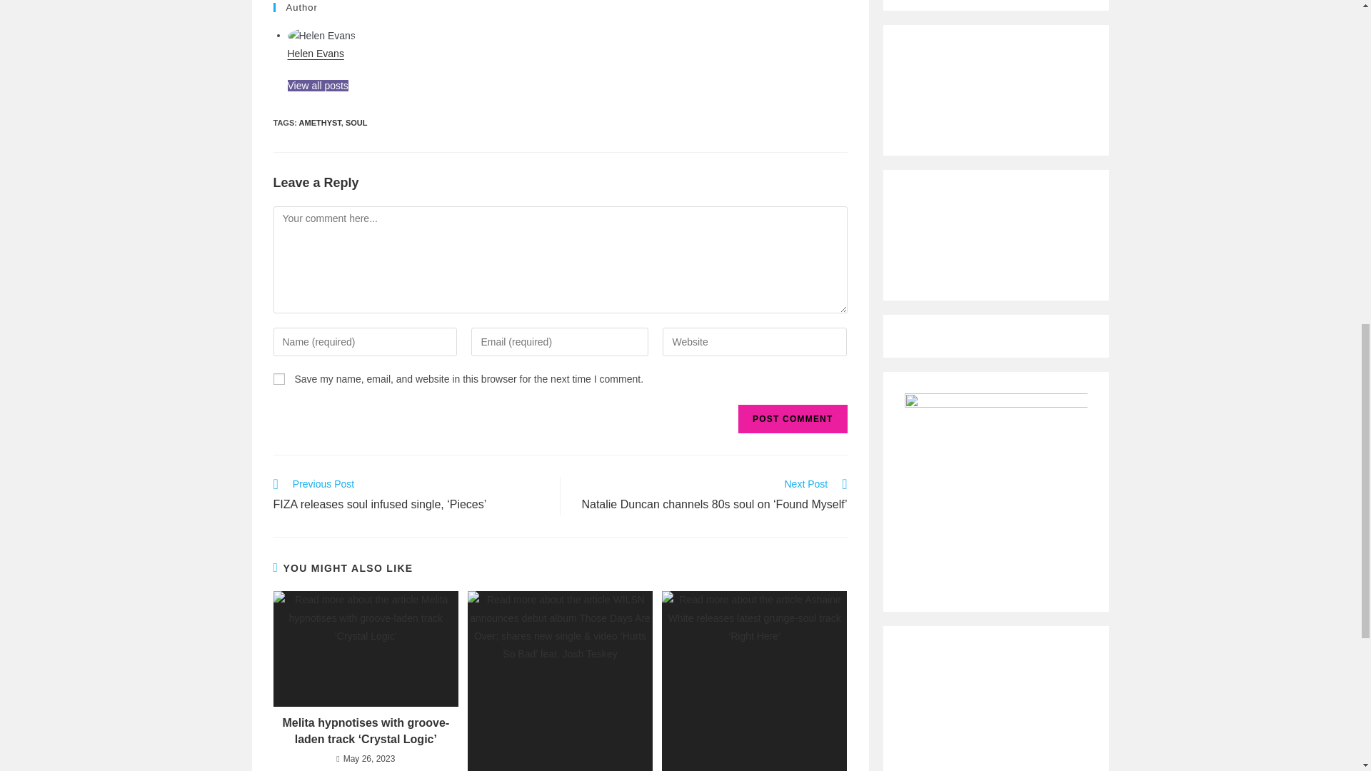 Image resolution: width=1371 pixels, height=771 pixels. What do you see at coordinates (317, 86) in the screenshot?
I see `View all posts` at bounding box center [317, 86].